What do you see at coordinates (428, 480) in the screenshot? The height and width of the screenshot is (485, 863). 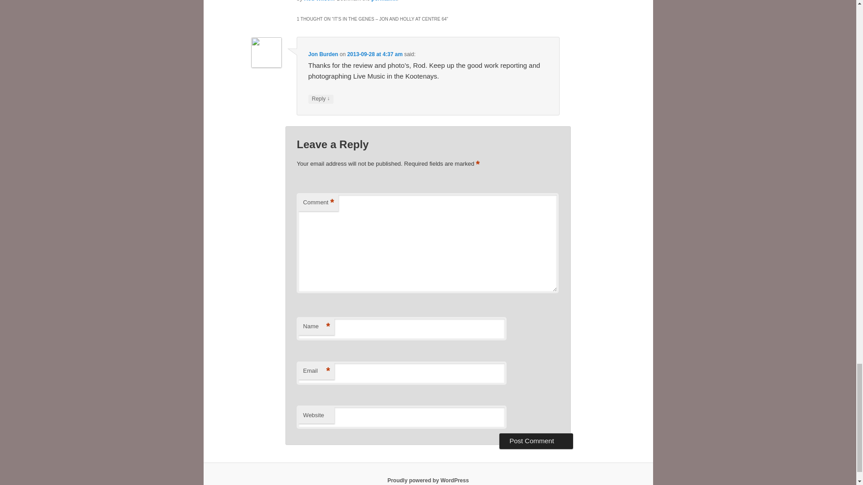 I see `Semantic Personal Publishing Platform` at bounding box center [428, 480].